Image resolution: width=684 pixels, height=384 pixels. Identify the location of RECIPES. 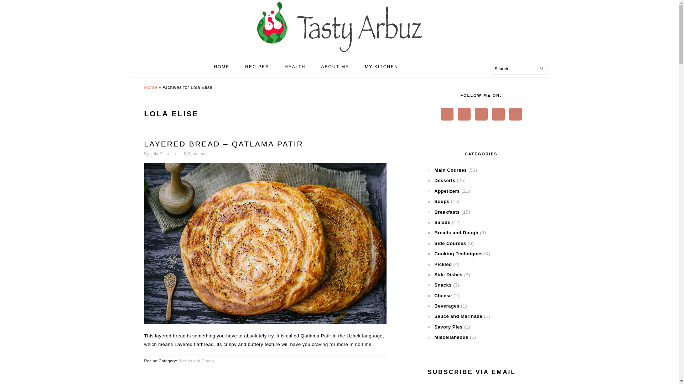
(256, 67).